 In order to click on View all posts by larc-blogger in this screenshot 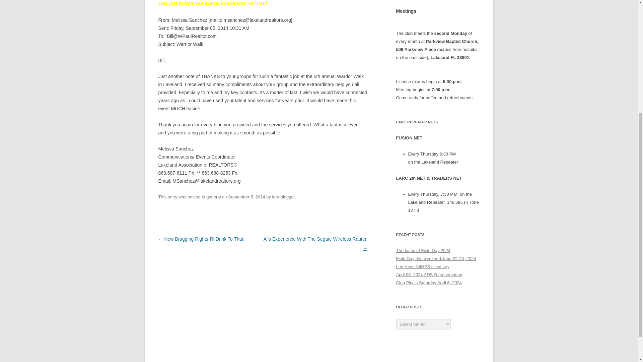, I will do `click(283, 196)`.